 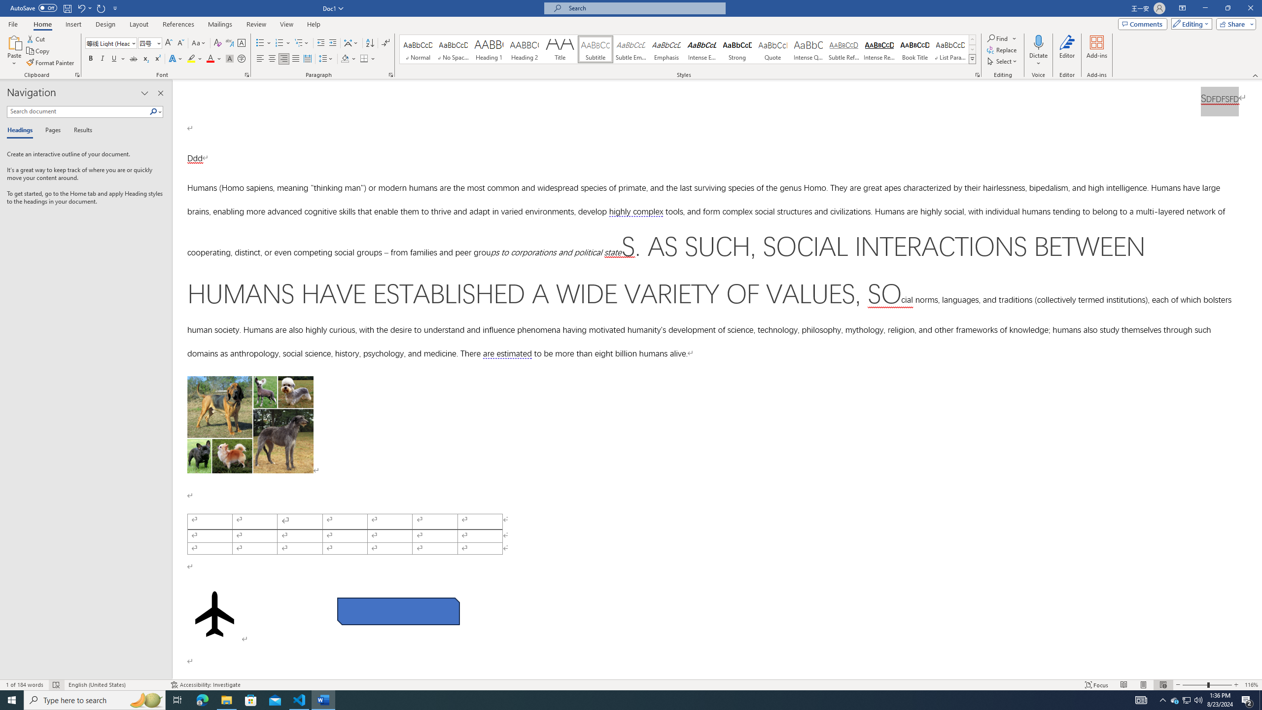 What do you see at coordinates (773, 49) in the screenshot?
I see `Quote` at bounding box center [773, 49].